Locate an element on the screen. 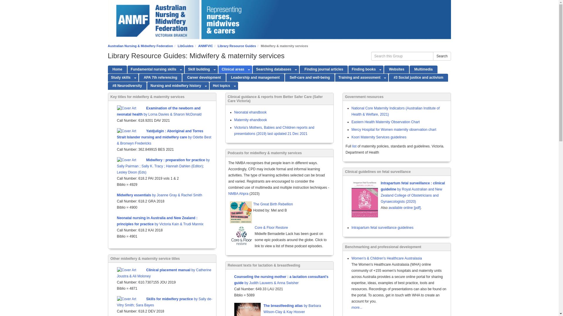  Toggle Dropdown is located at coordinates (381, 70).